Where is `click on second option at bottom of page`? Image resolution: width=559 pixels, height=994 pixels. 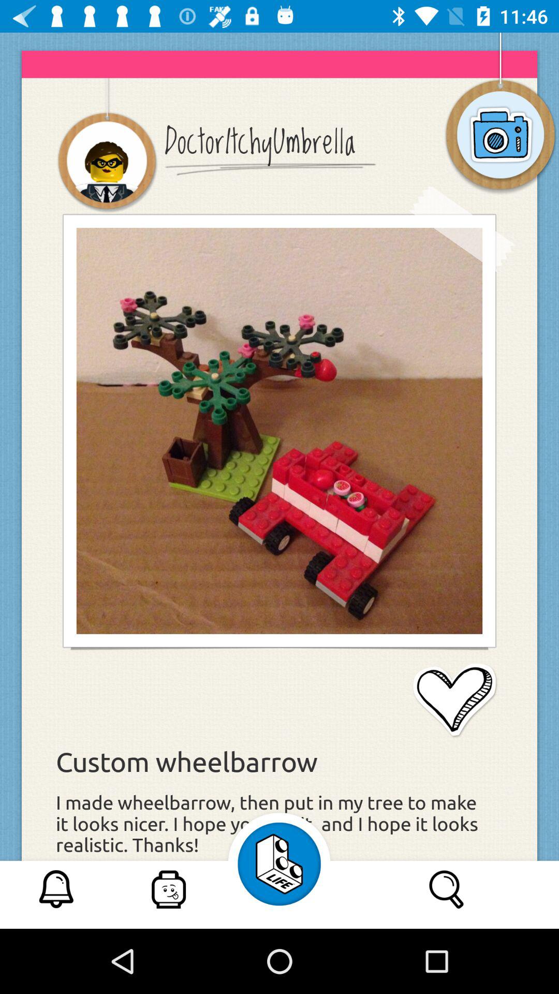 click on second option at bottom of page is located at coordinates (169, 889).